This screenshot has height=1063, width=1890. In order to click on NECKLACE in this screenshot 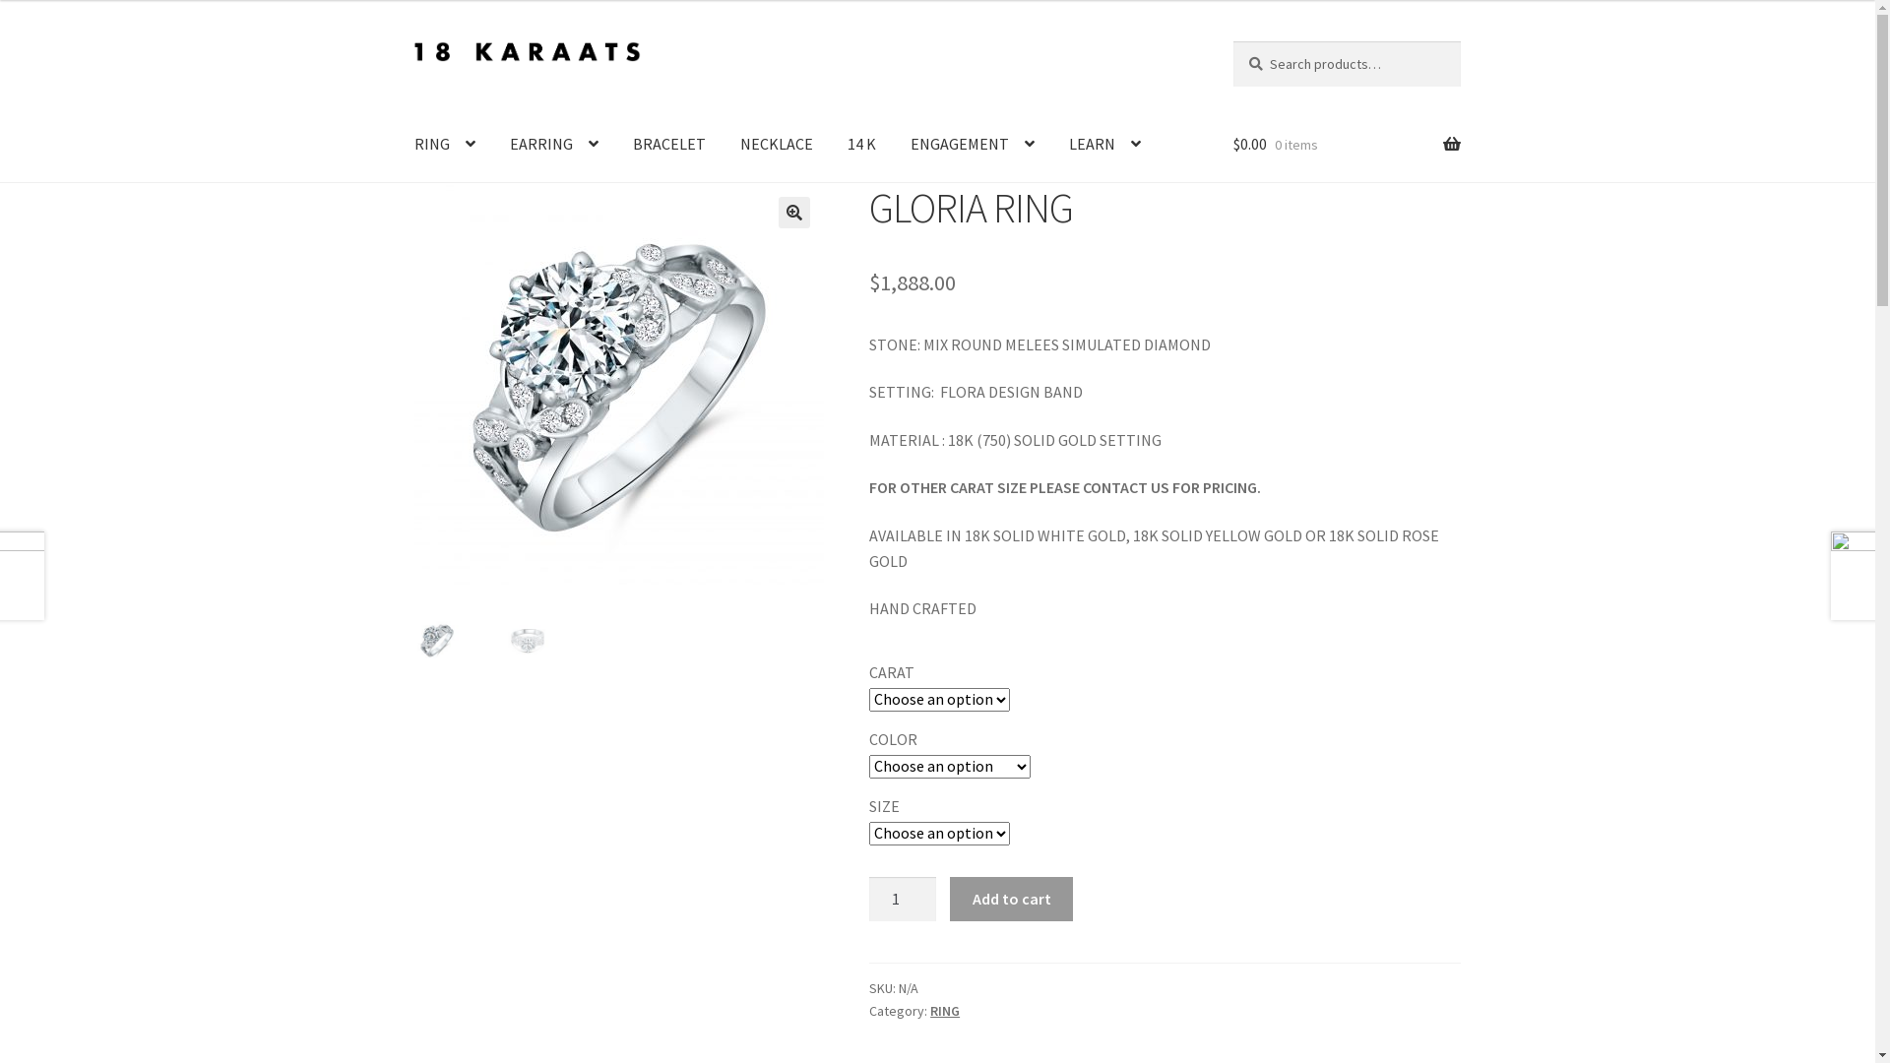, I will do `click(777, 145)`.